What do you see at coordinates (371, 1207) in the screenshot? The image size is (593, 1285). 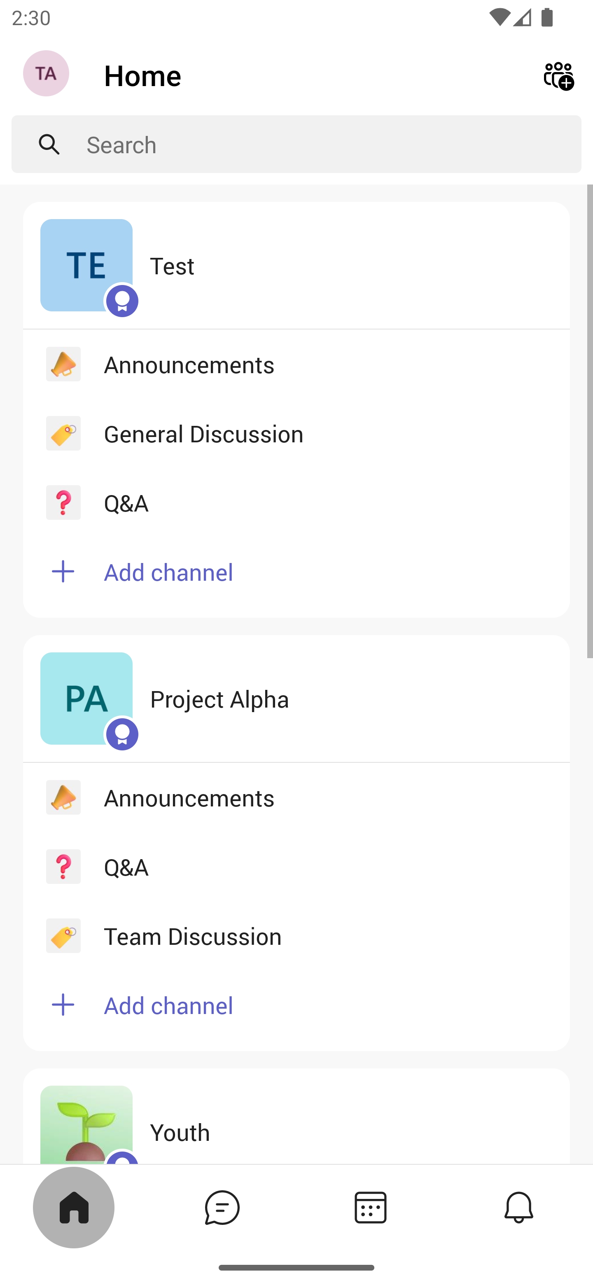 I see `Calendar tab,3 of 4, not selected` at bounding box center [371, 1207].